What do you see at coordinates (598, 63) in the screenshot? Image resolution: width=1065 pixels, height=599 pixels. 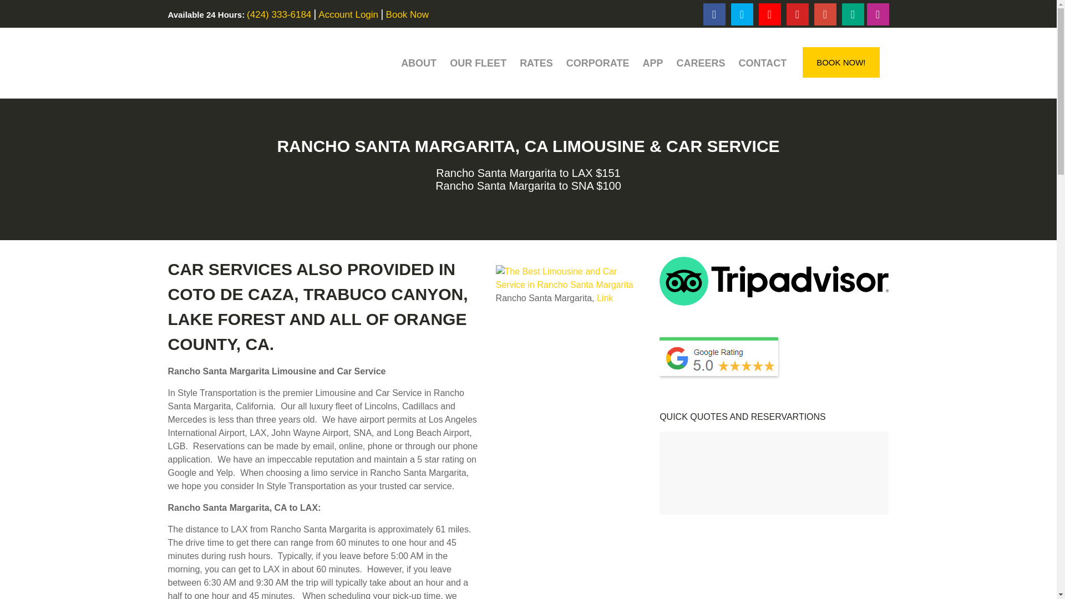 I see `CORPORATE` at bounding box center [598, 63].